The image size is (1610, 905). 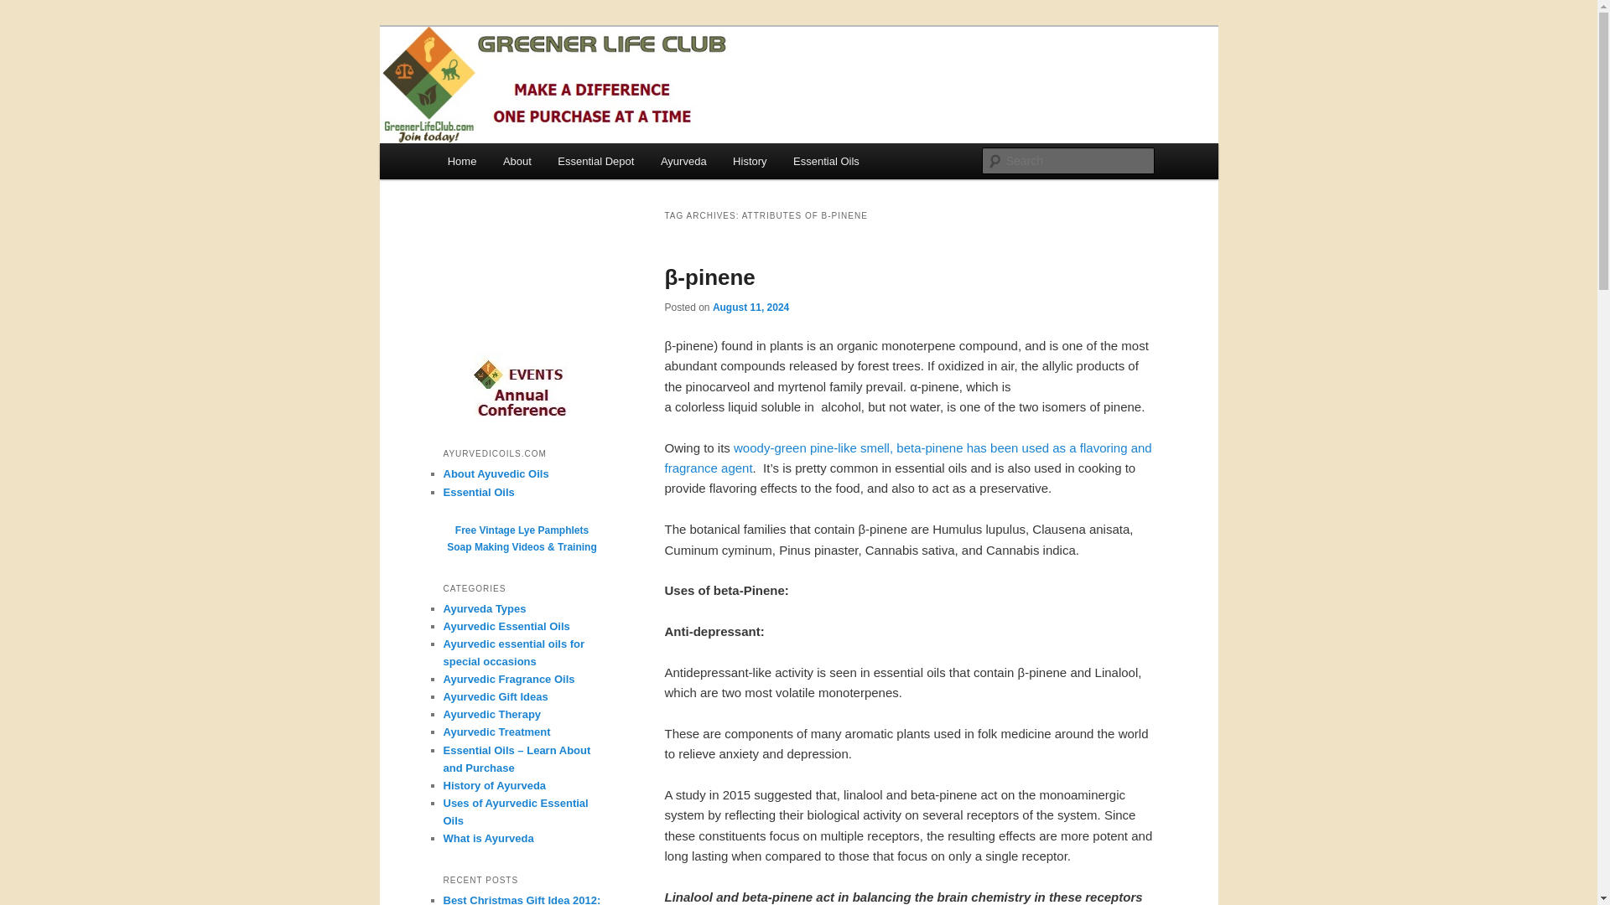 I want to click on Essential Oils, so click(x=825, y=161).